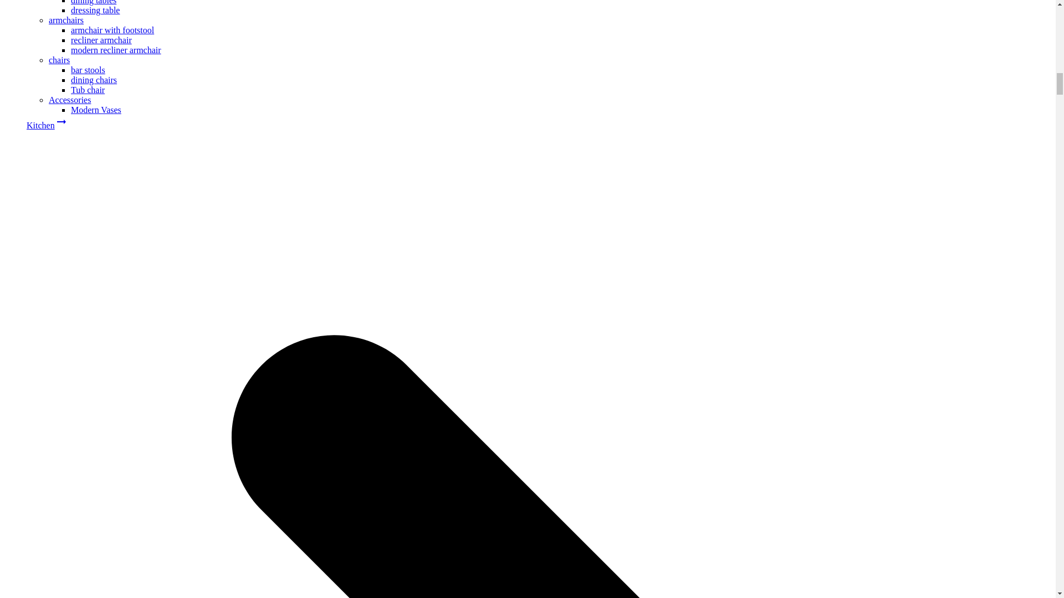 The width and height of the screenshot is (1064, 598). Describe the element at coordinates (59, 60) in the screenshot. I see `chairs` at that location.